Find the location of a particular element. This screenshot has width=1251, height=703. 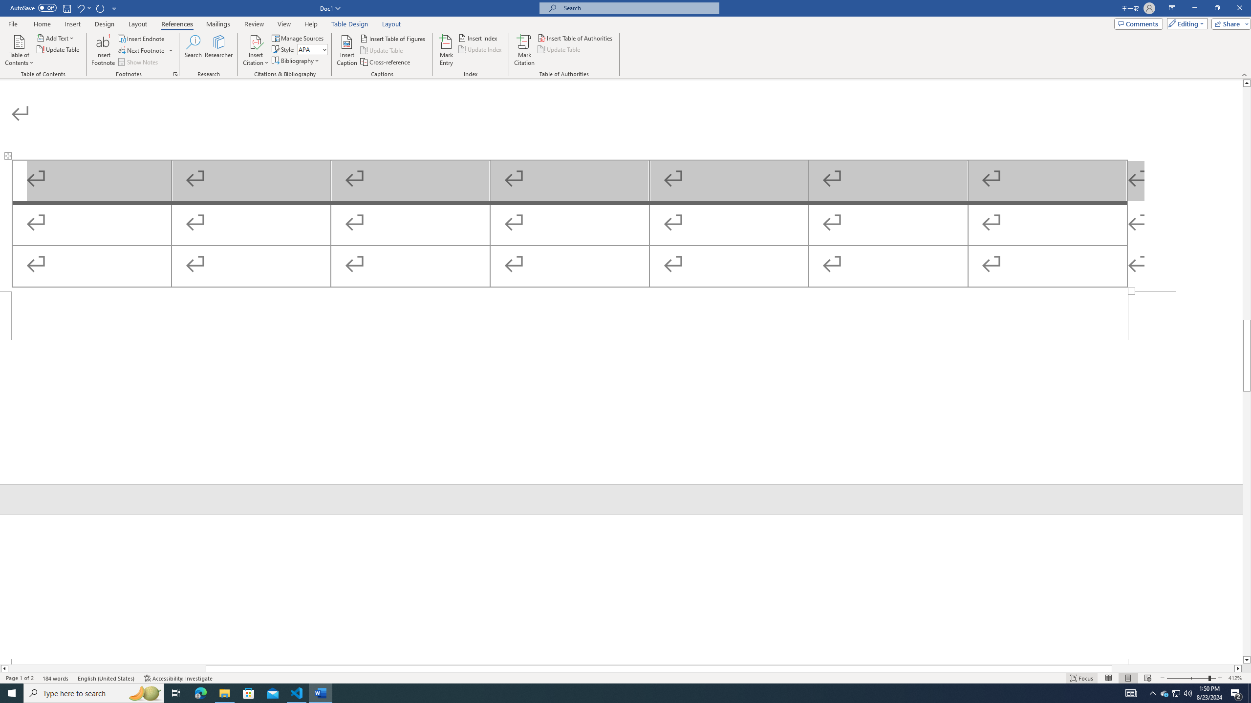

Editing is located at coordinates (1185, 23).